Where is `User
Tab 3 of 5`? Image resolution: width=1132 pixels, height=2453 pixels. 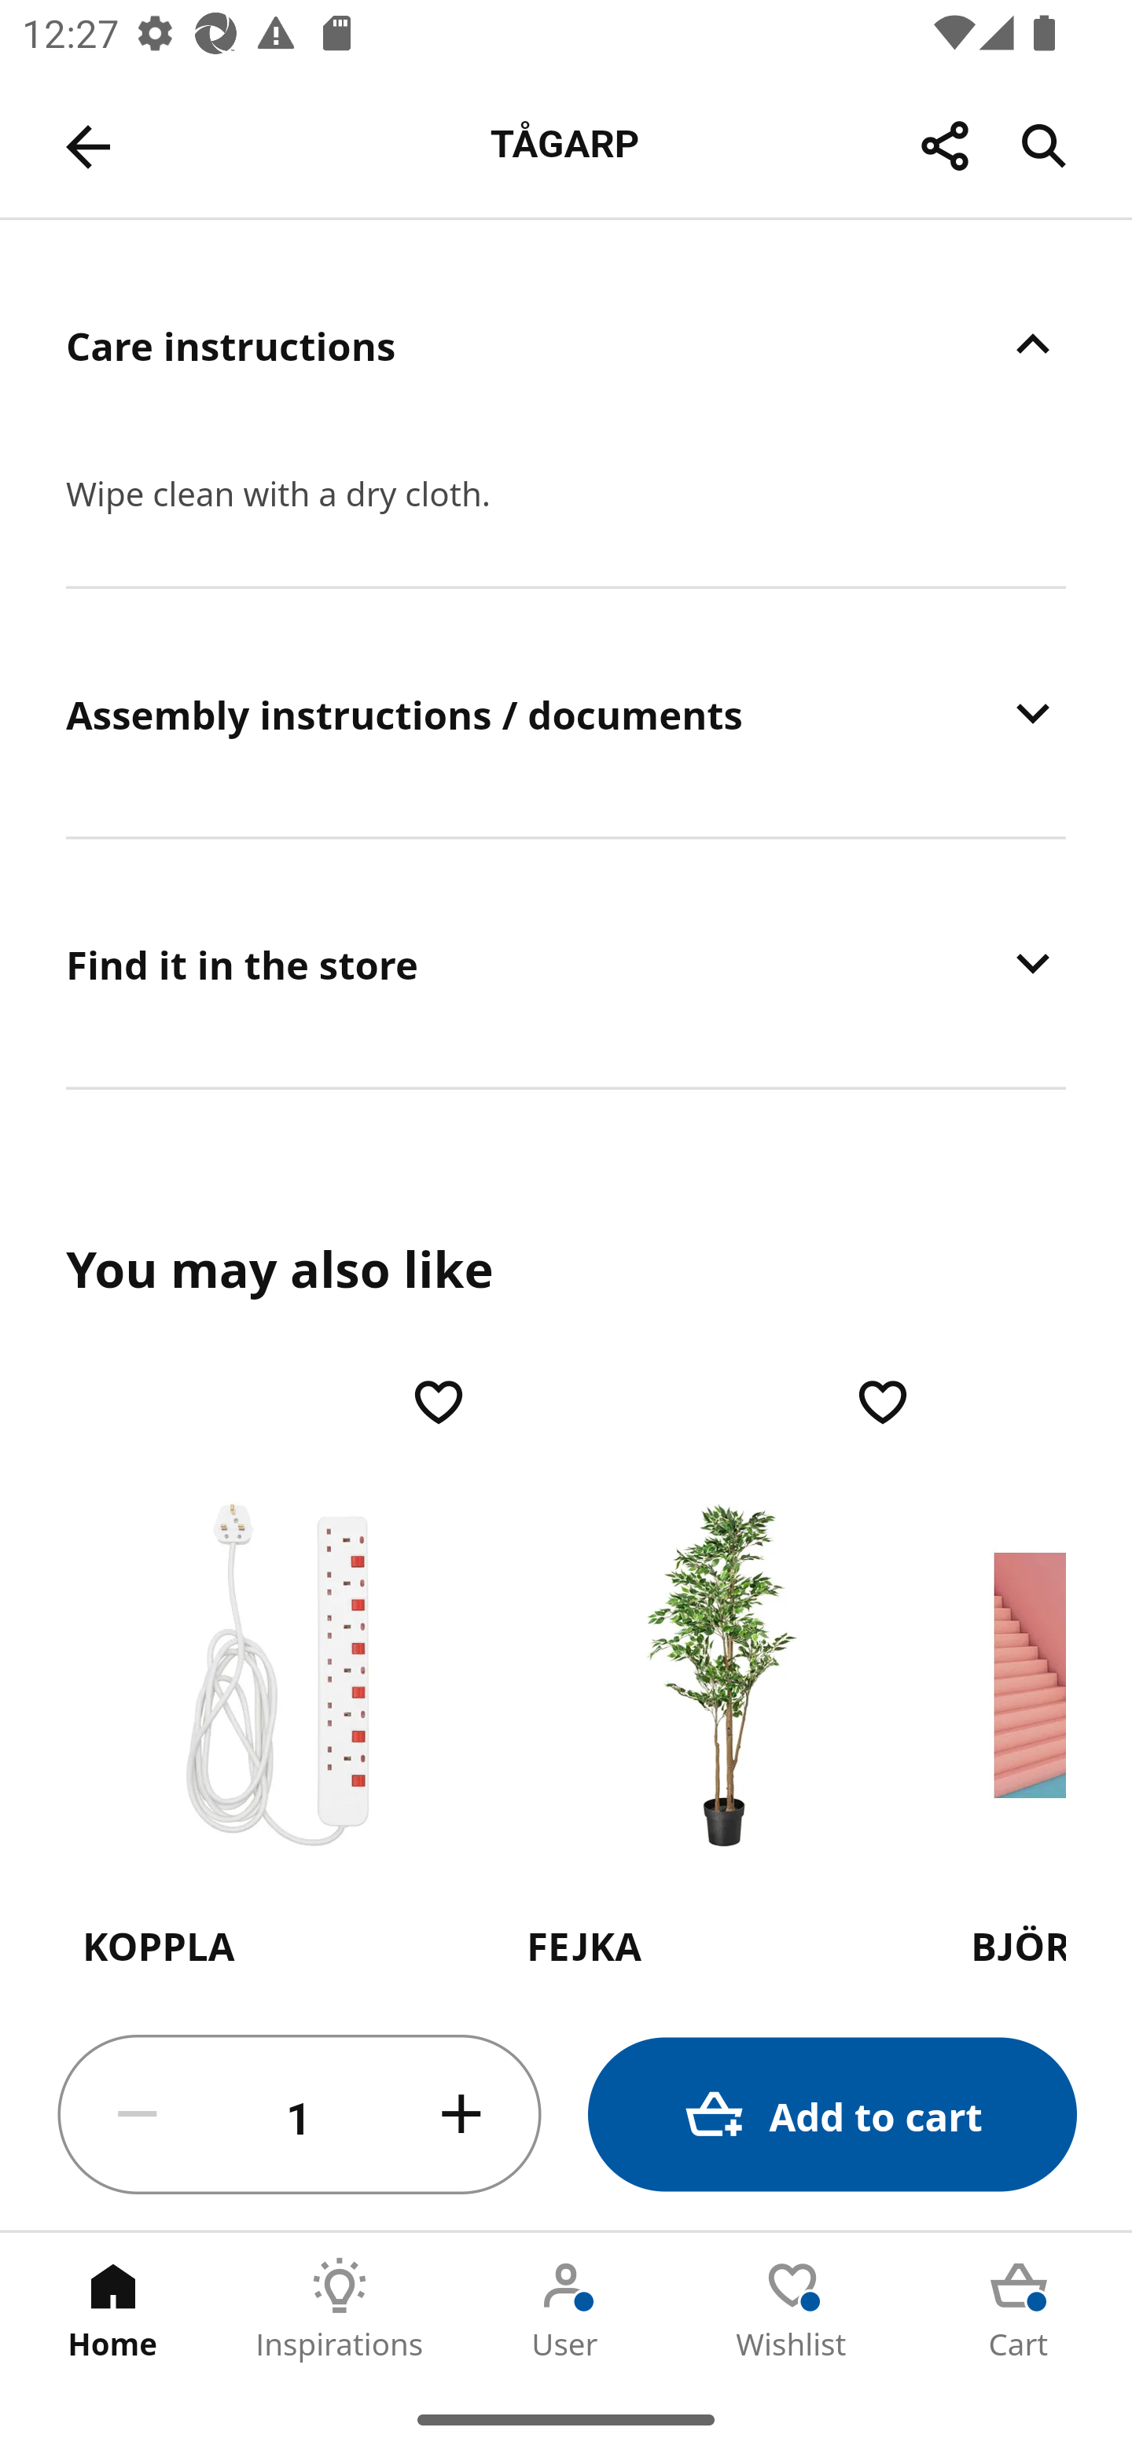 User
Tab 3 of 5 is located at coordinates (566, 2309).